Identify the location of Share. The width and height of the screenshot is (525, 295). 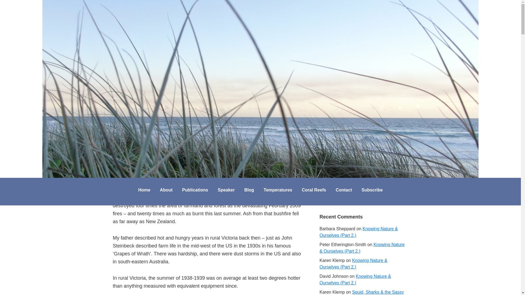
(160, 133).